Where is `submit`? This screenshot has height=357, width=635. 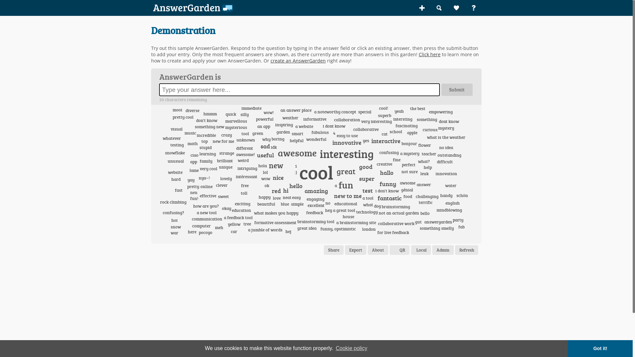 submit is located at coordinates (457, 90).